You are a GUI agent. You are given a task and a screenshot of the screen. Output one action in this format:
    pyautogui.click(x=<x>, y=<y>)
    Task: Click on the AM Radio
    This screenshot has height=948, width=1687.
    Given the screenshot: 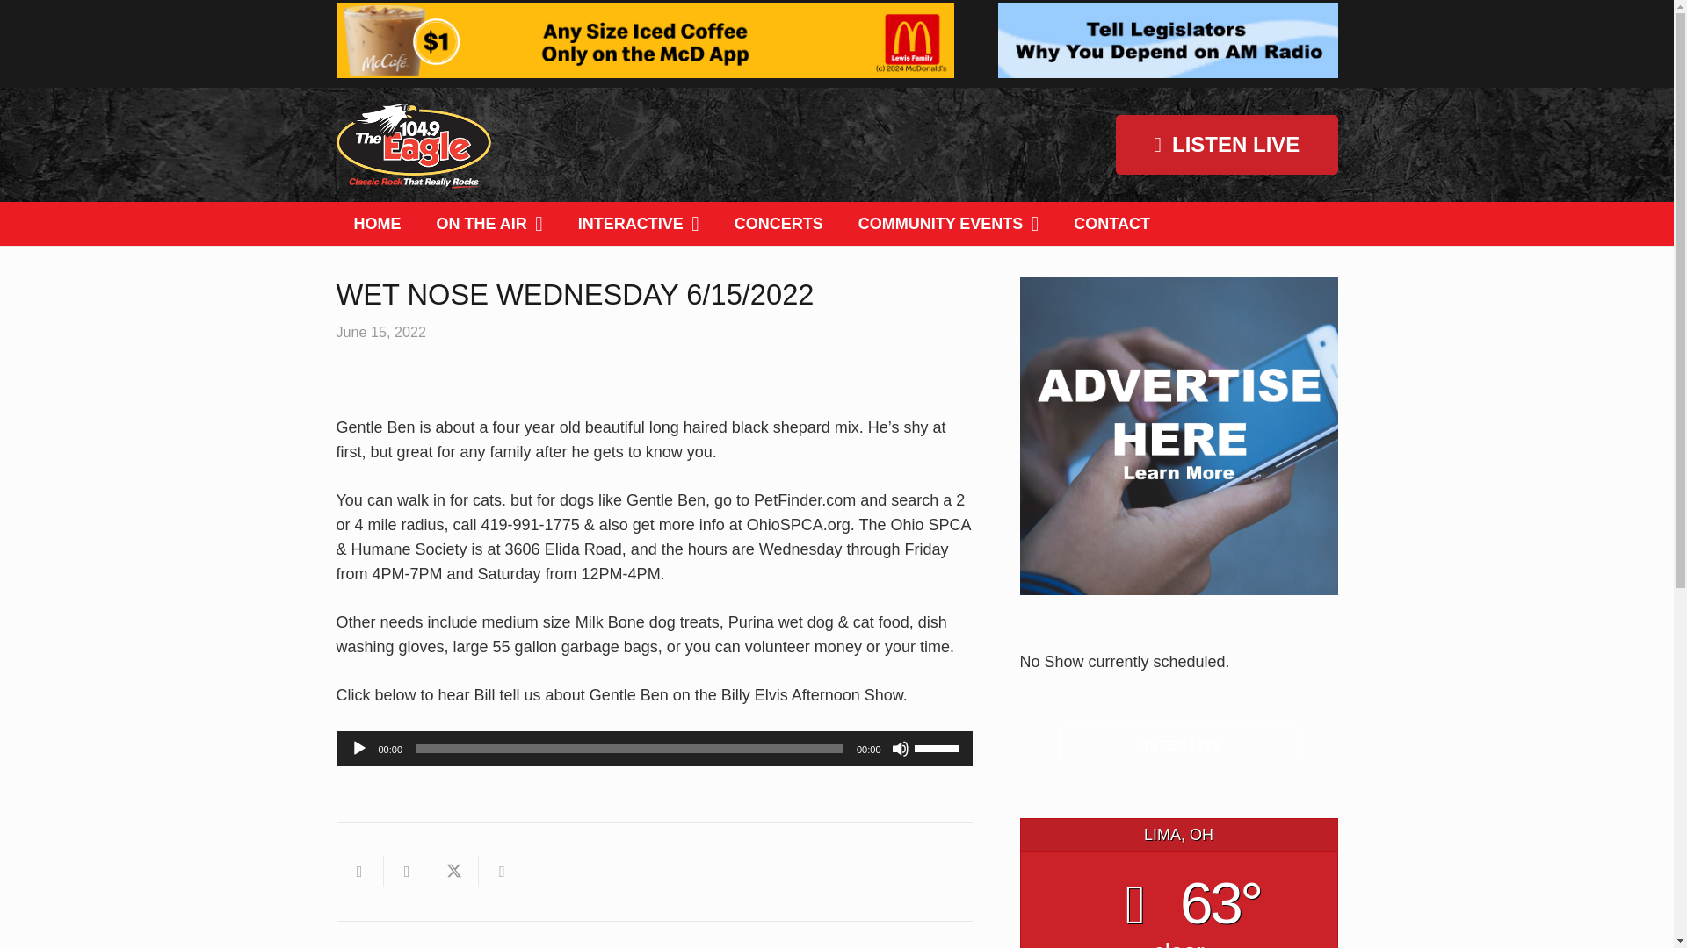 What is the action you would take?
    pyautogui.click(x=1168, y=40)
    